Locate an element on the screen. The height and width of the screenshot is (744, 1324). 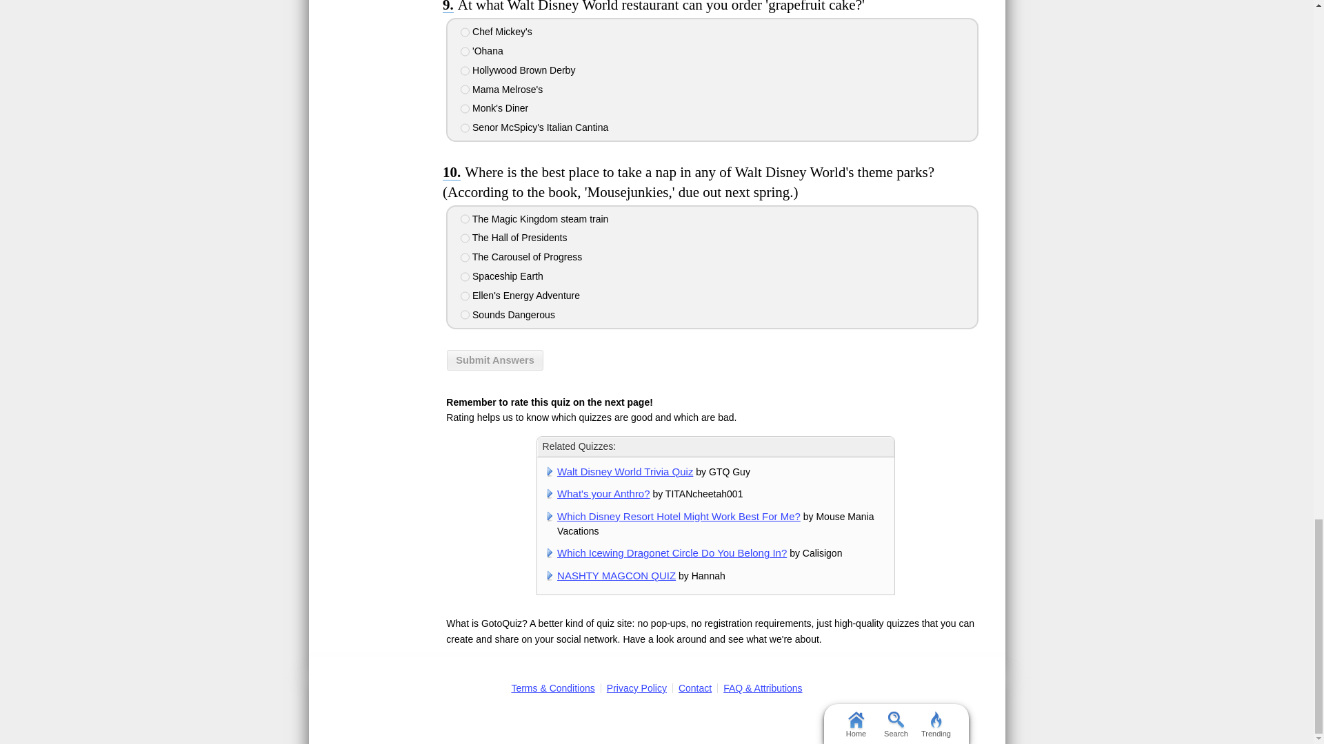
Walt Disney World Trivia Quiz is located at coordinates (625, 471).